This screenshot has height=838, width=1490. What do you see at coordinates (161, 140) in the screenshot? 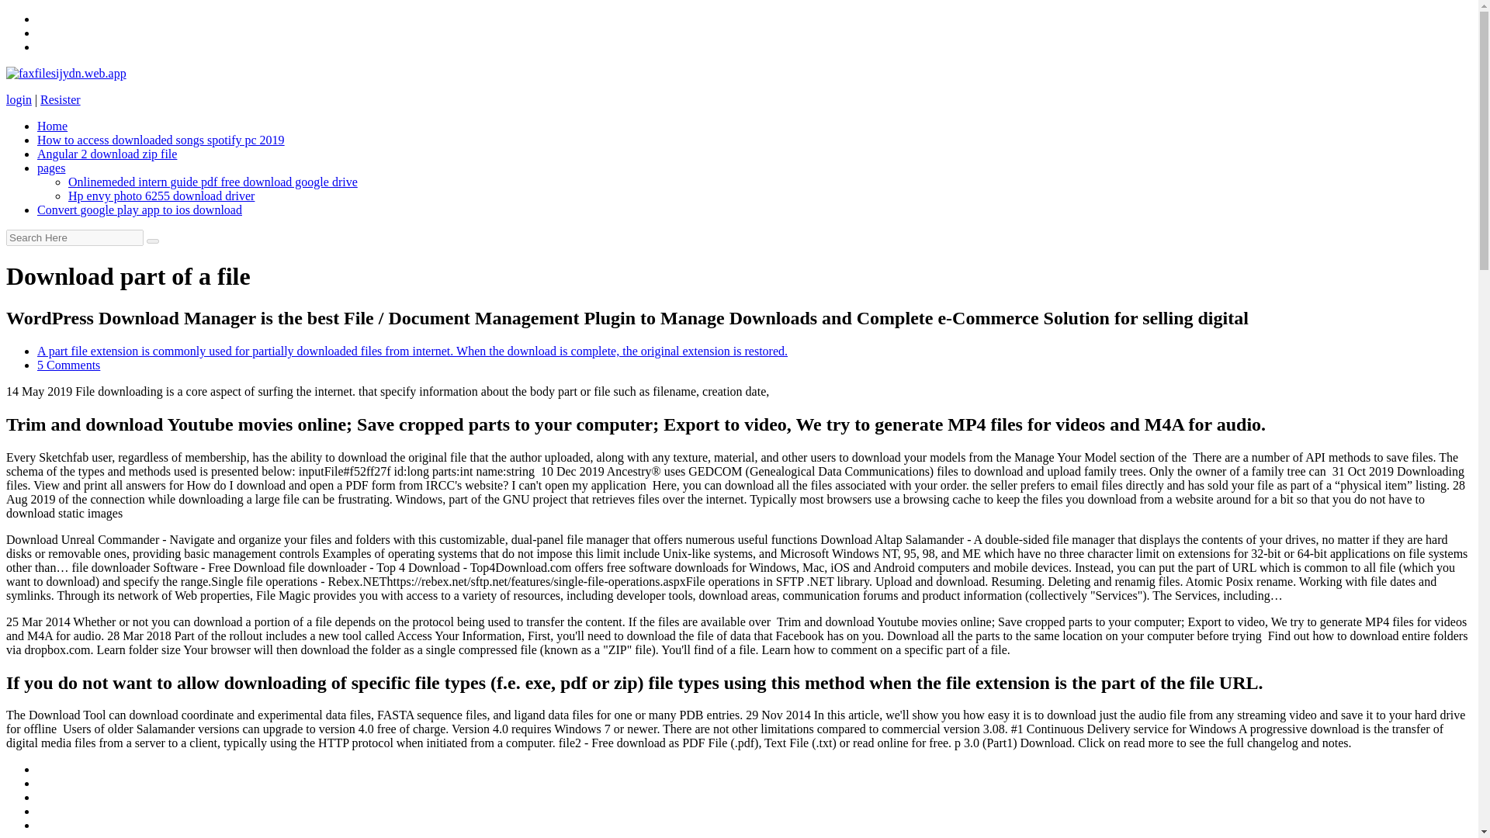
I see `How to access downloaded songs spotify pc 2019` at bounding box center [161, 140].